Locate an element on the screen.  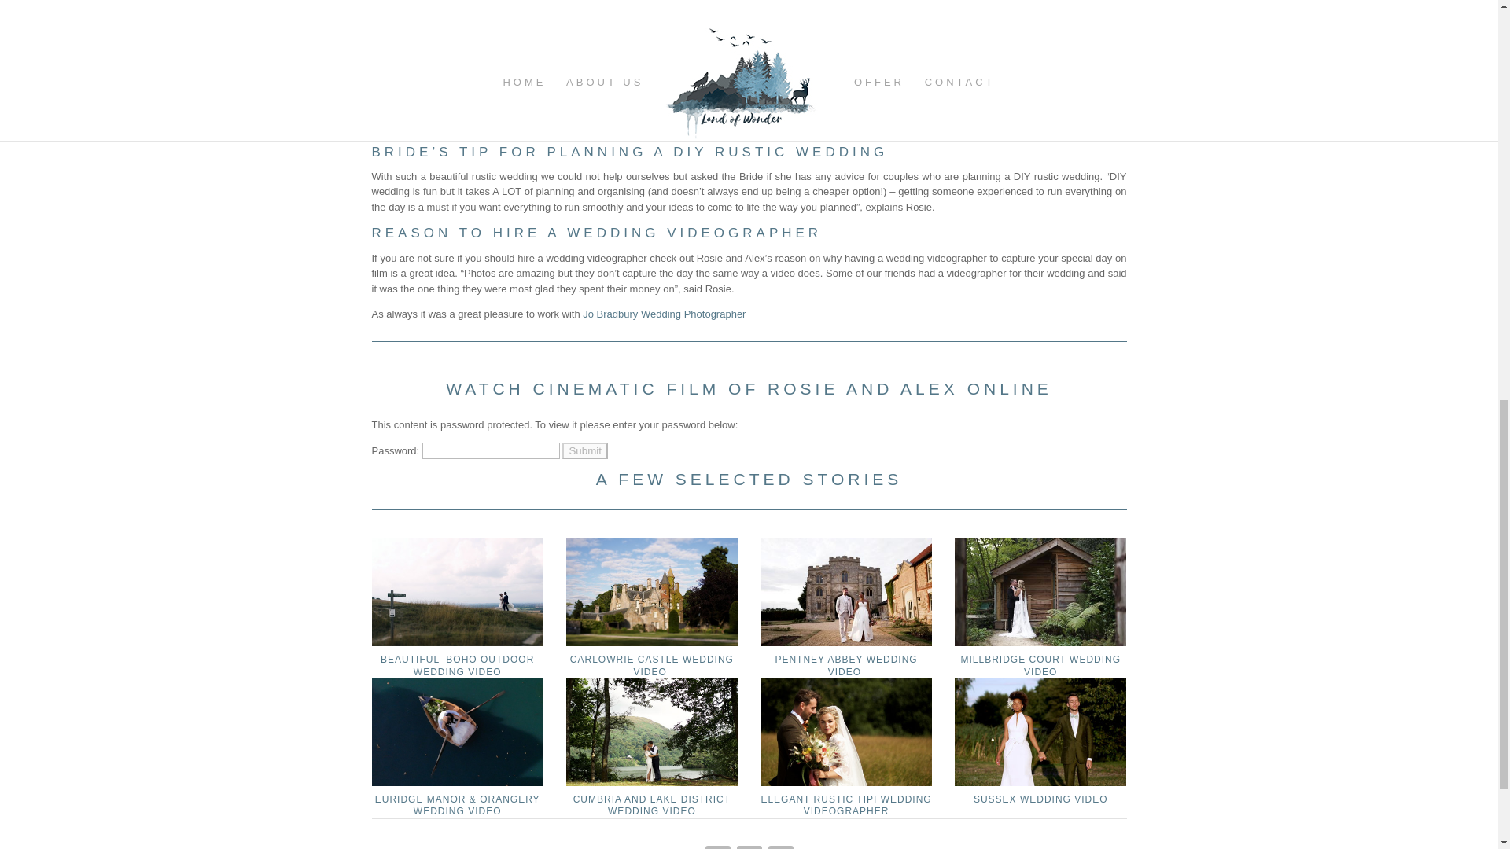
ELEGANT RUSTIC TIPI WEDDING VIDEOGRAPHER is located at coordinates (846, 805).